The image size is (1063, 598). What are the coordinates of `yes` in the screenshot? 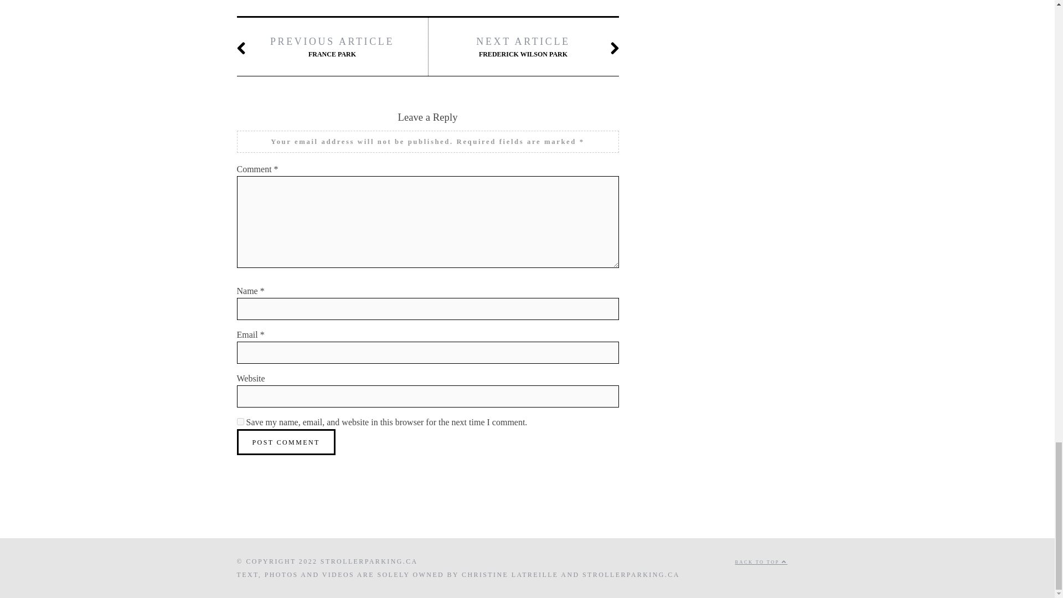 It's located at (240, 421).